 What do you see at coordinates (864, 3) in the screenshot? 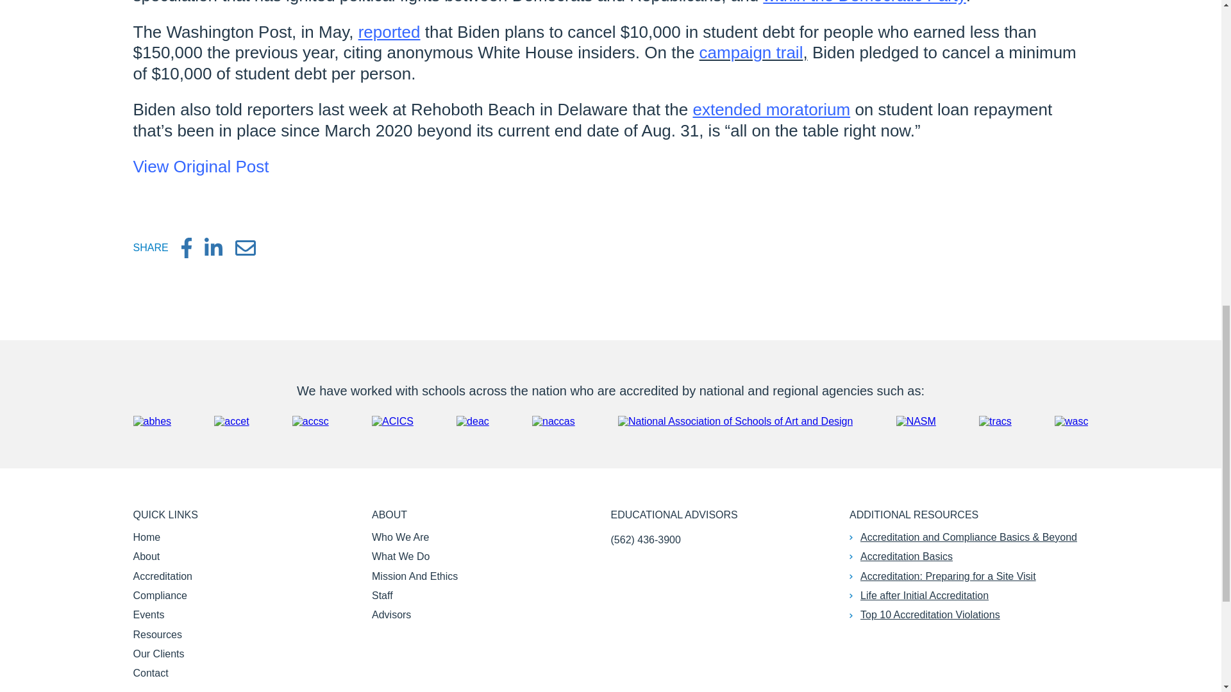
I see `within the Democratic Party` at bounding box center [864, 3].